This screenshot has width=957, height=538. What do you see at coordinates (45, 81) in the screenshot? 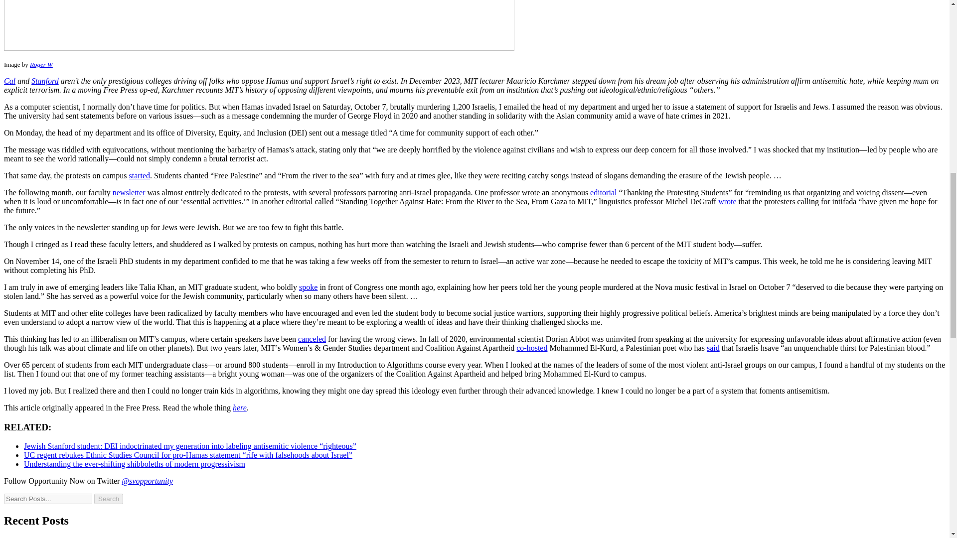
I see `Stanford` at bounding box center [45, 81].